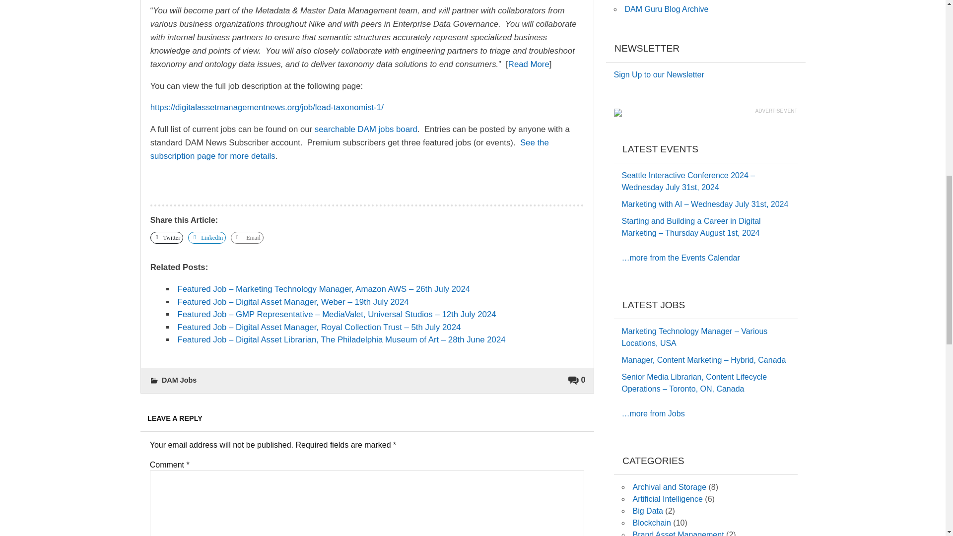  Describe the element at coordinates (529, 64) in the screenshot. I see `Read More` at that location.